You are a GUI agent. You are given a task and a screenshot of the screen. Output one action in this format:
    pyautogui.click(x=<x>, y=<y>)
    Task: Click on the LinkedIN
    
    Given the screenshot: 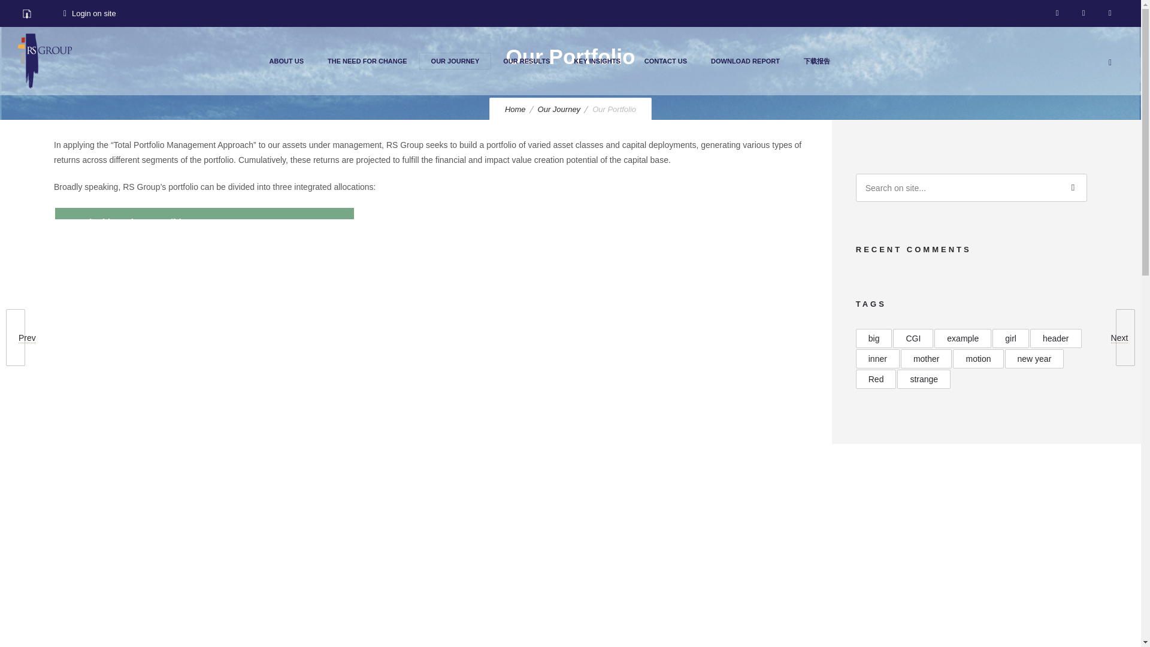 What is the action you would take?
    pyautogui.click(x=1084, y=13)
    